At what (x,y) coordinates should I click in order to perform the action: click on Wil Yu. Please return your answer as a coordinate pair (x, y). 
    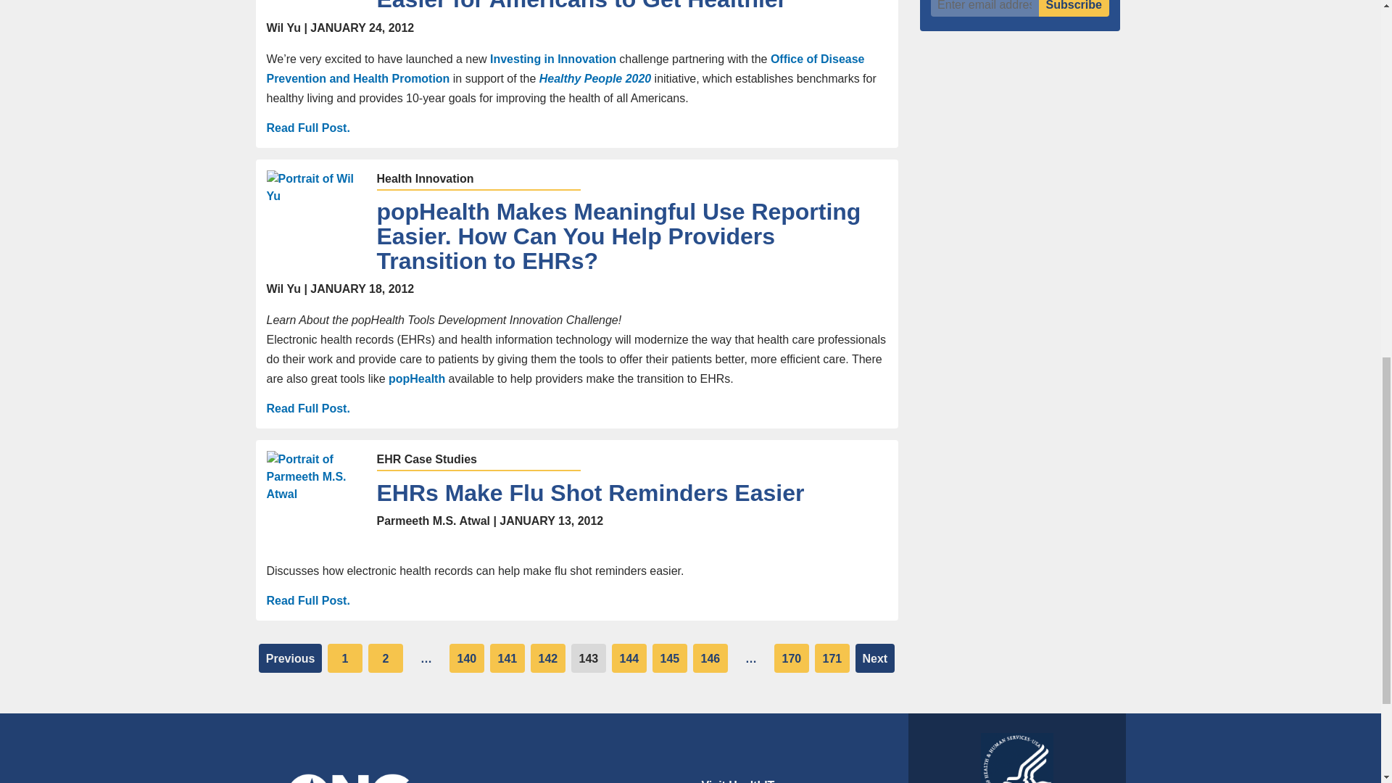
    Looking at the image, I should click on (316, 3).